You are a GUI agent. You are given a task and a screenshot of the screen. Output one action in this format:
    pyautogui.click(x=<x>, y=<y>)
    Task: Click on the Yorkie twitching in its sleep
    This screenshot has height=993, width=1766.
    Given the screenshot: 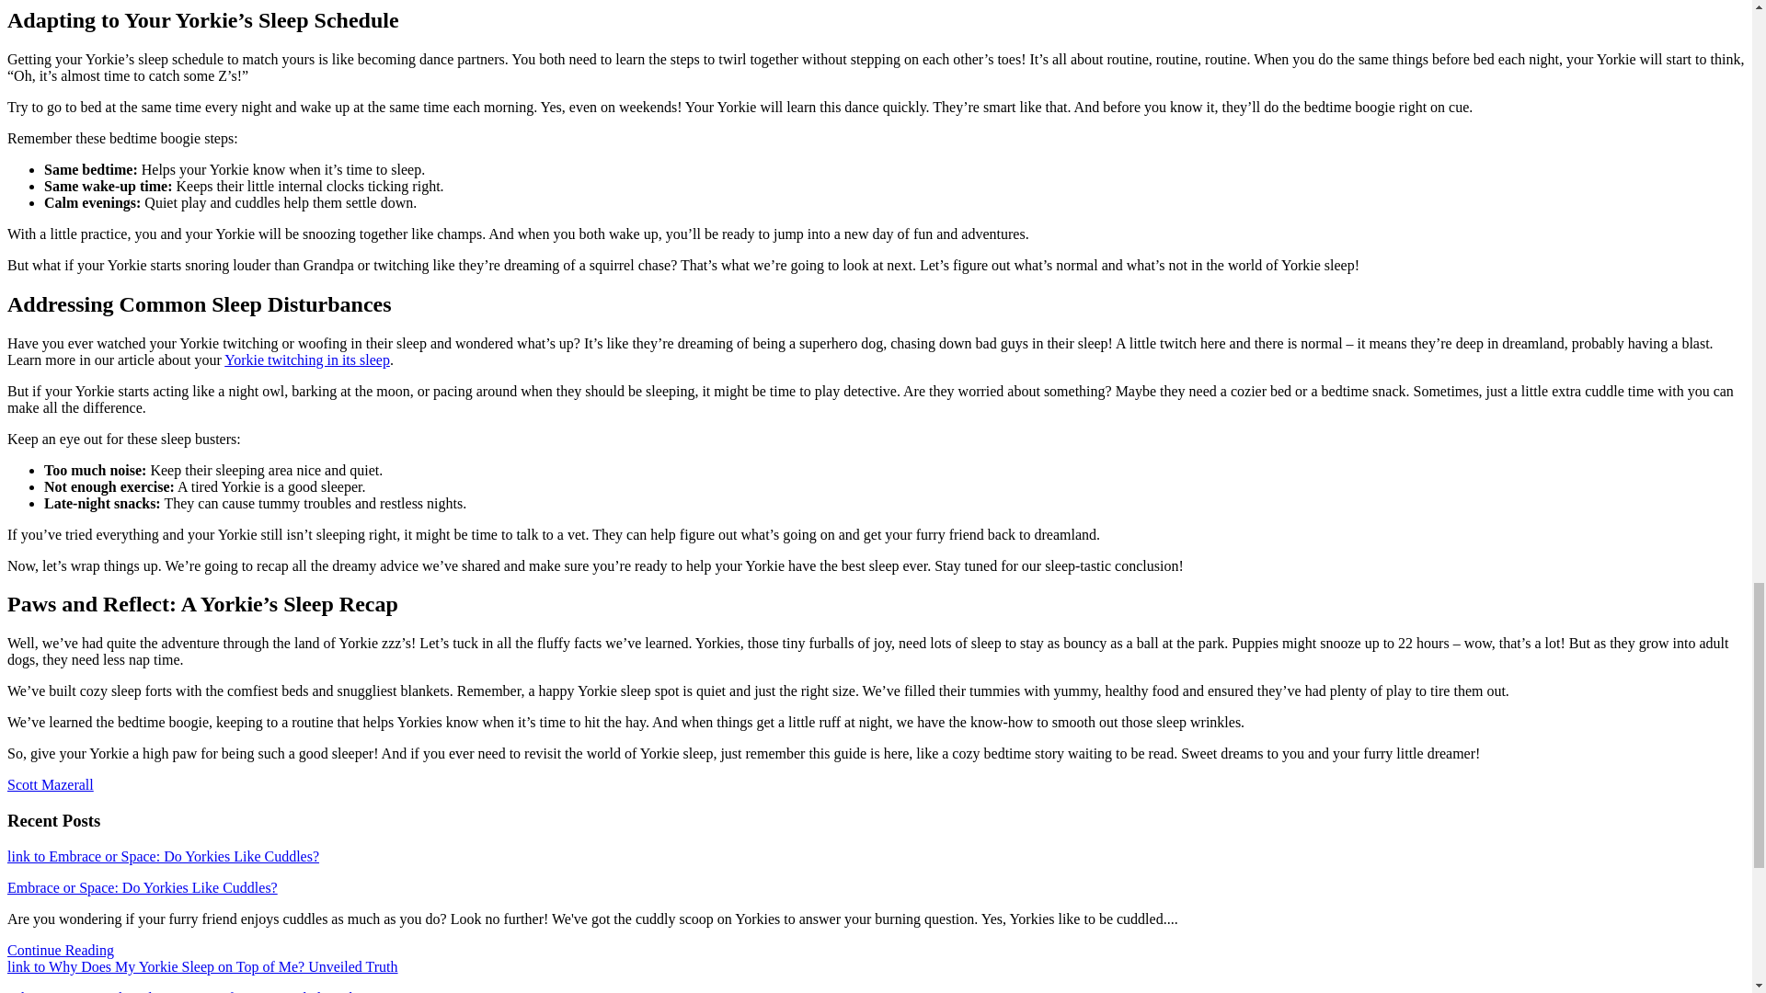 What is the action you would take?
    pyautogui.click(x=307, y=359)
    